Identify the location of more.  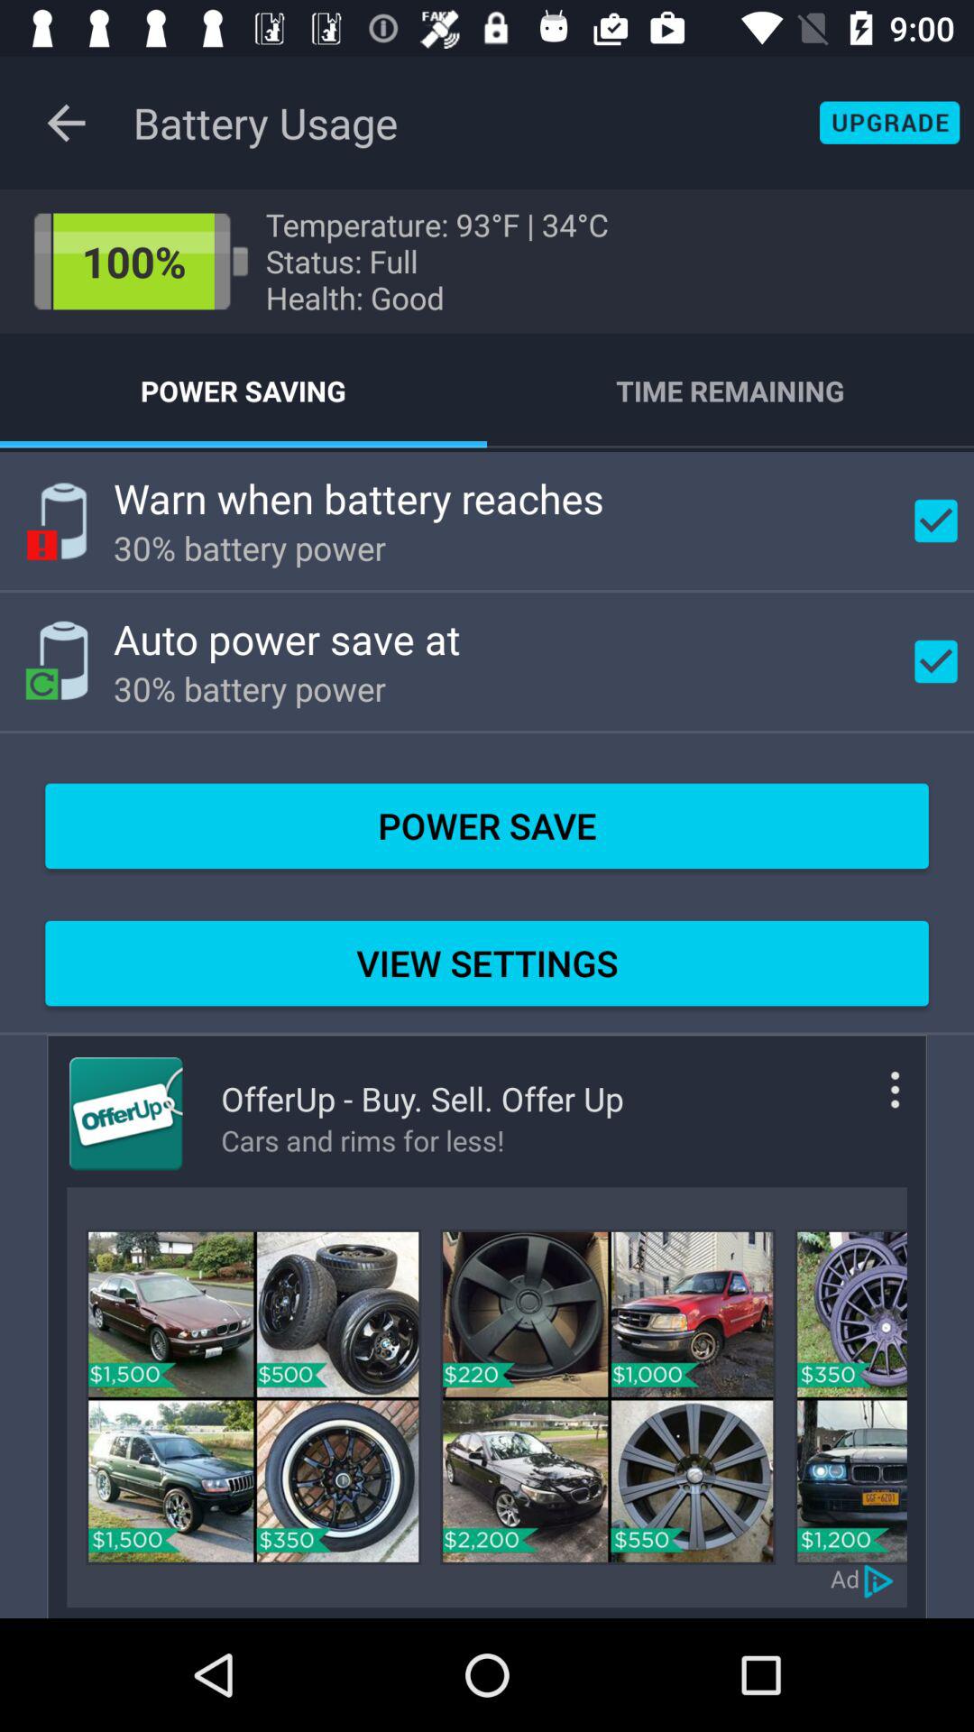
(868, 1104).